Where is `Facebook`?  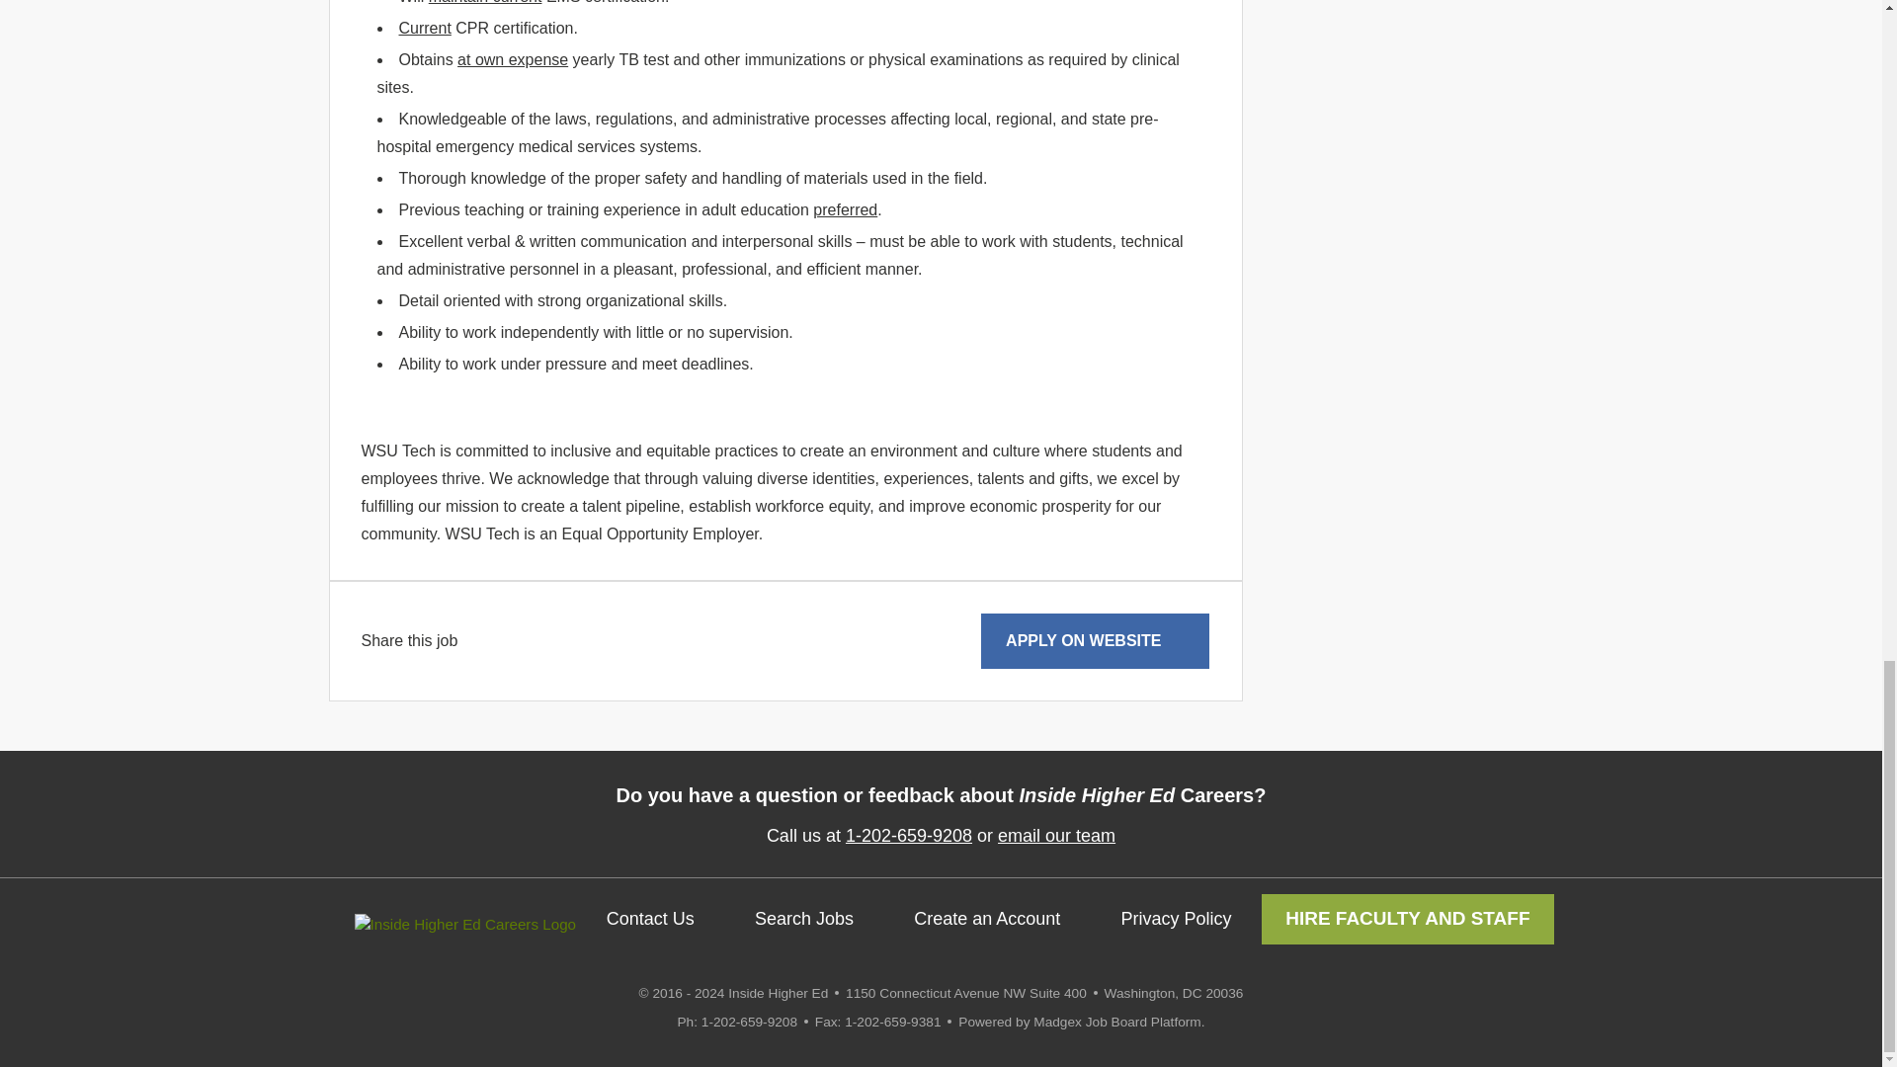
Facebook is located at coordinates (470, 640).